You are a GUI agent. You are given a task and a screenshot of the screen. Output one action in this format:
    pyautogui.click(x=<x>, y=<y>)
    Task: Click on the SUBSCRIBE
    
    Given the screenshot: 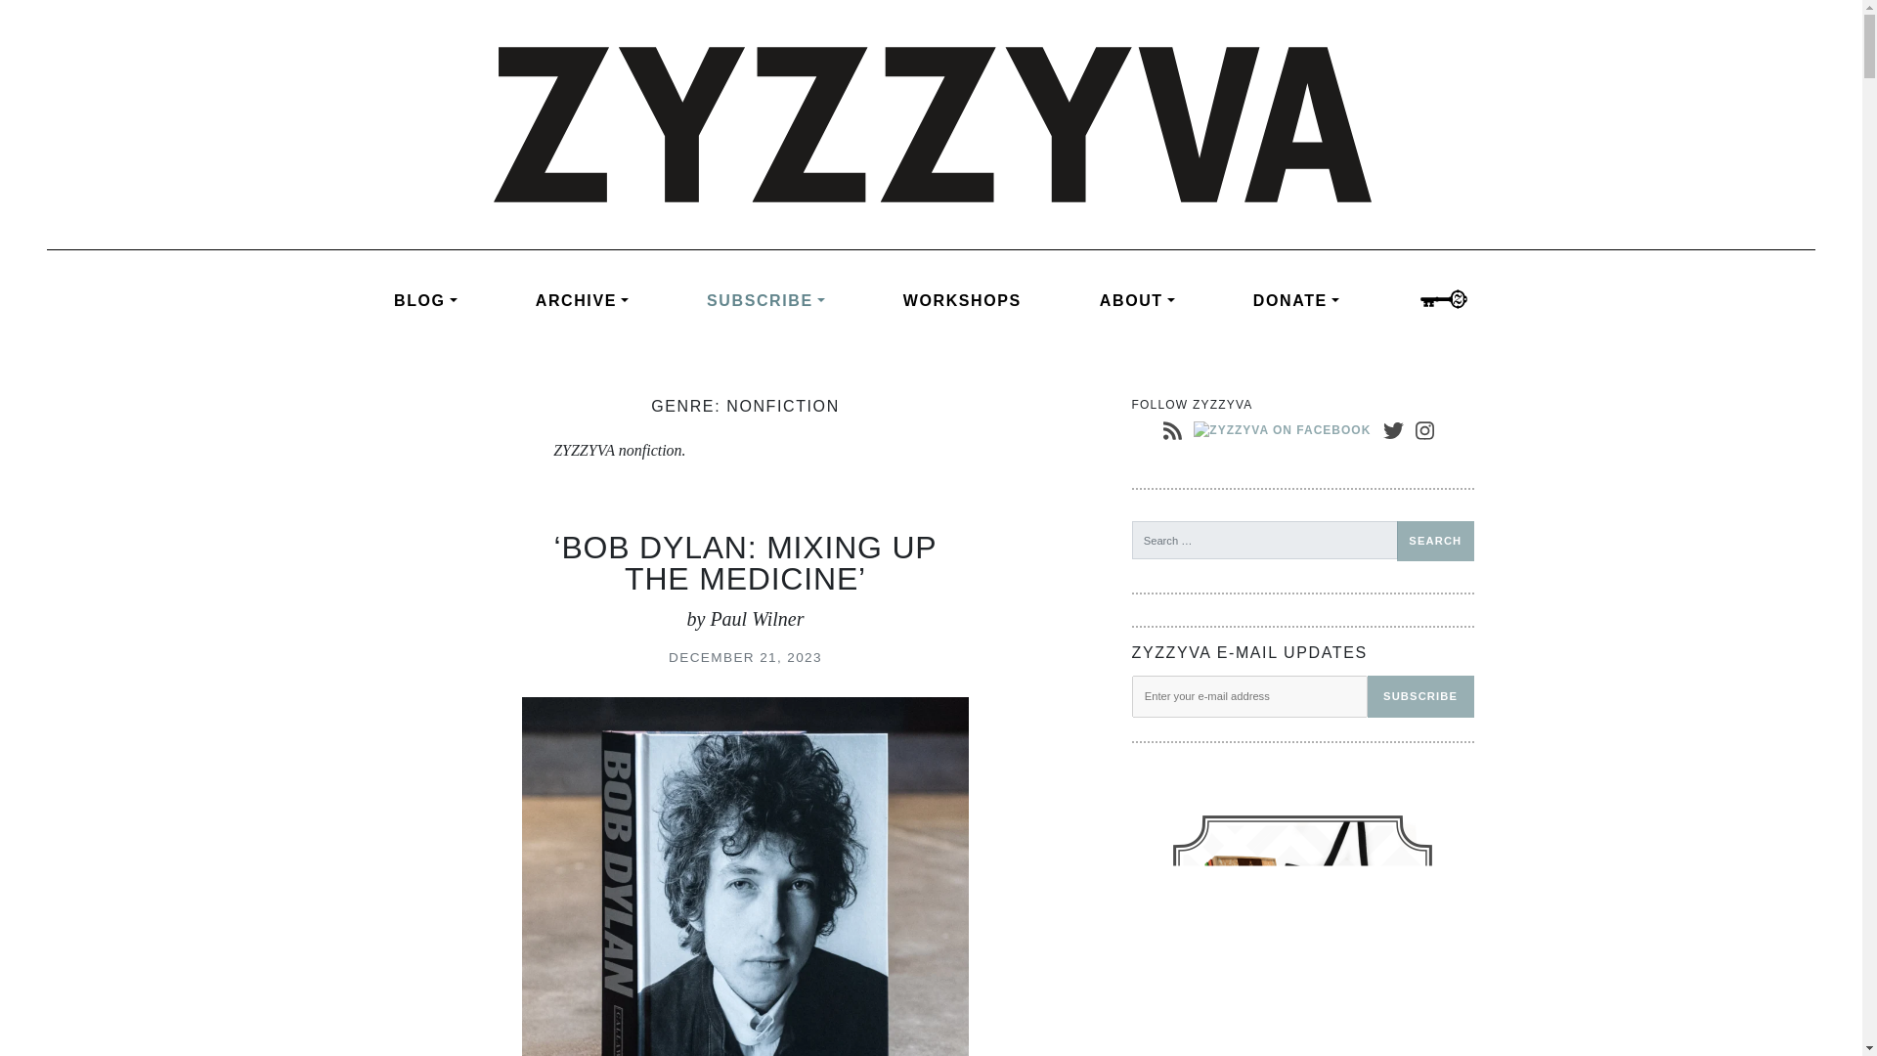 What is the action you would take?
    pyautogui.click(x=765, y=301)
    